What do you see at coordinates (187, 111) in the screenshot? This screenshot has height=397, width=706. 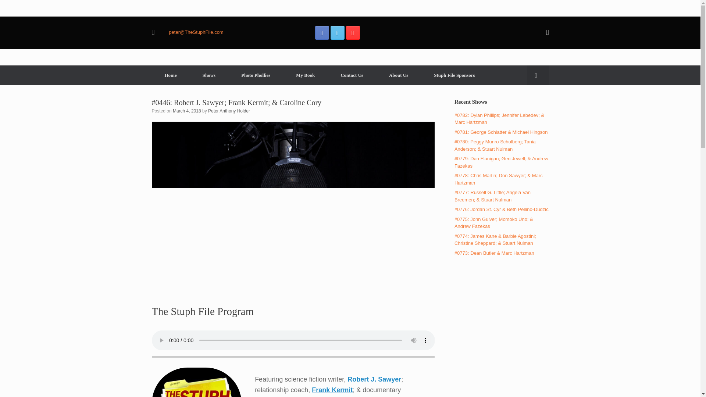 I see `11:42 am` at bounding box center [187, 111].